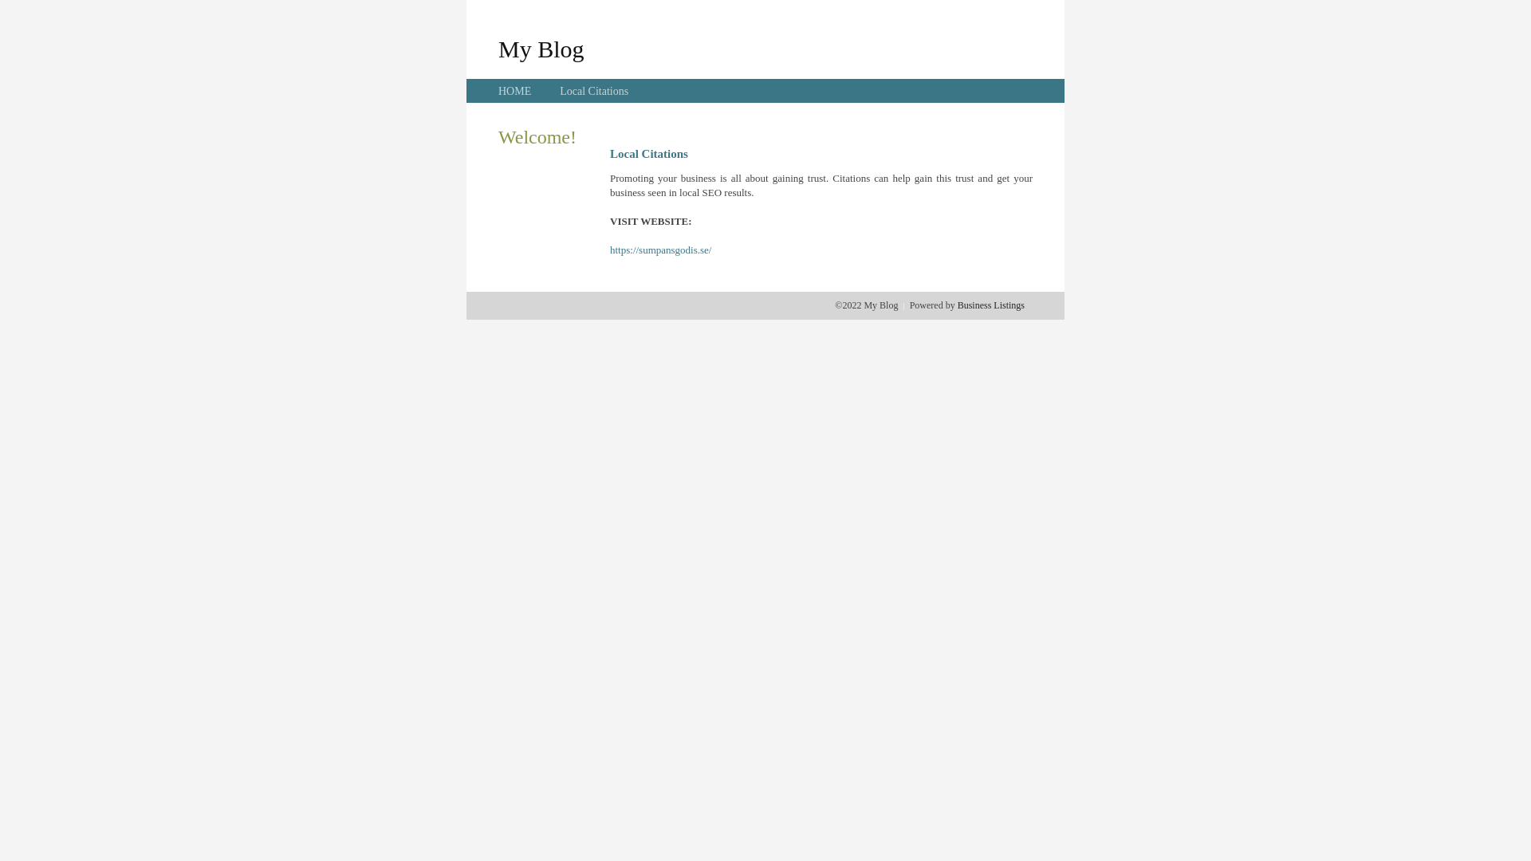  Describe the element at coordinates (660, 250) in the screenshot. I see `https://sumpansgodis.se/` at that location.